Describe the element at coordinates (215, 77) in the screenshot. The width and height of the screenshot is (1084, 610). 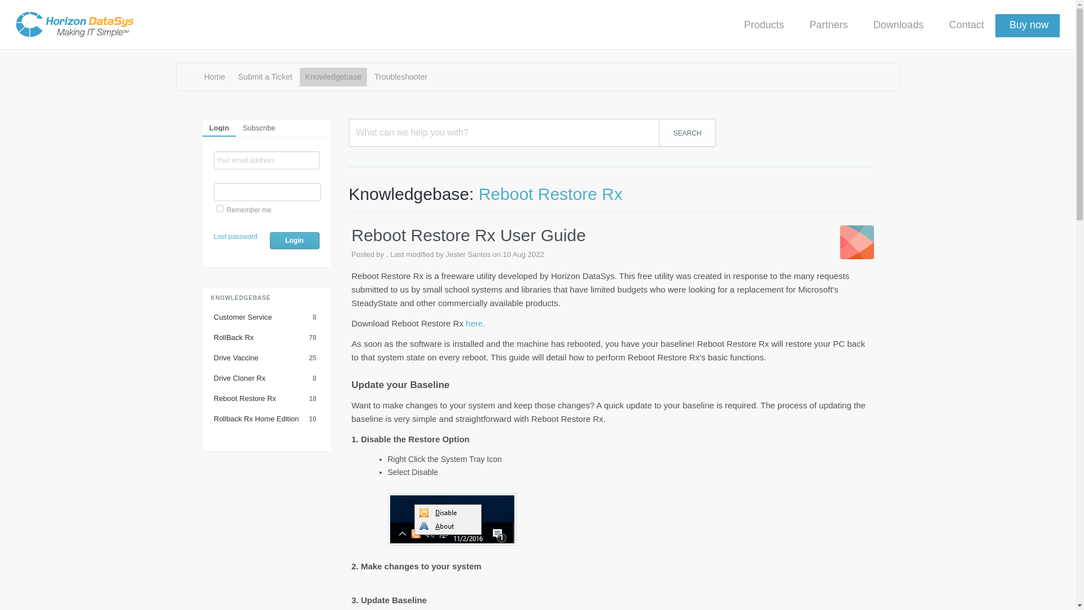
I see `Login` at that location.